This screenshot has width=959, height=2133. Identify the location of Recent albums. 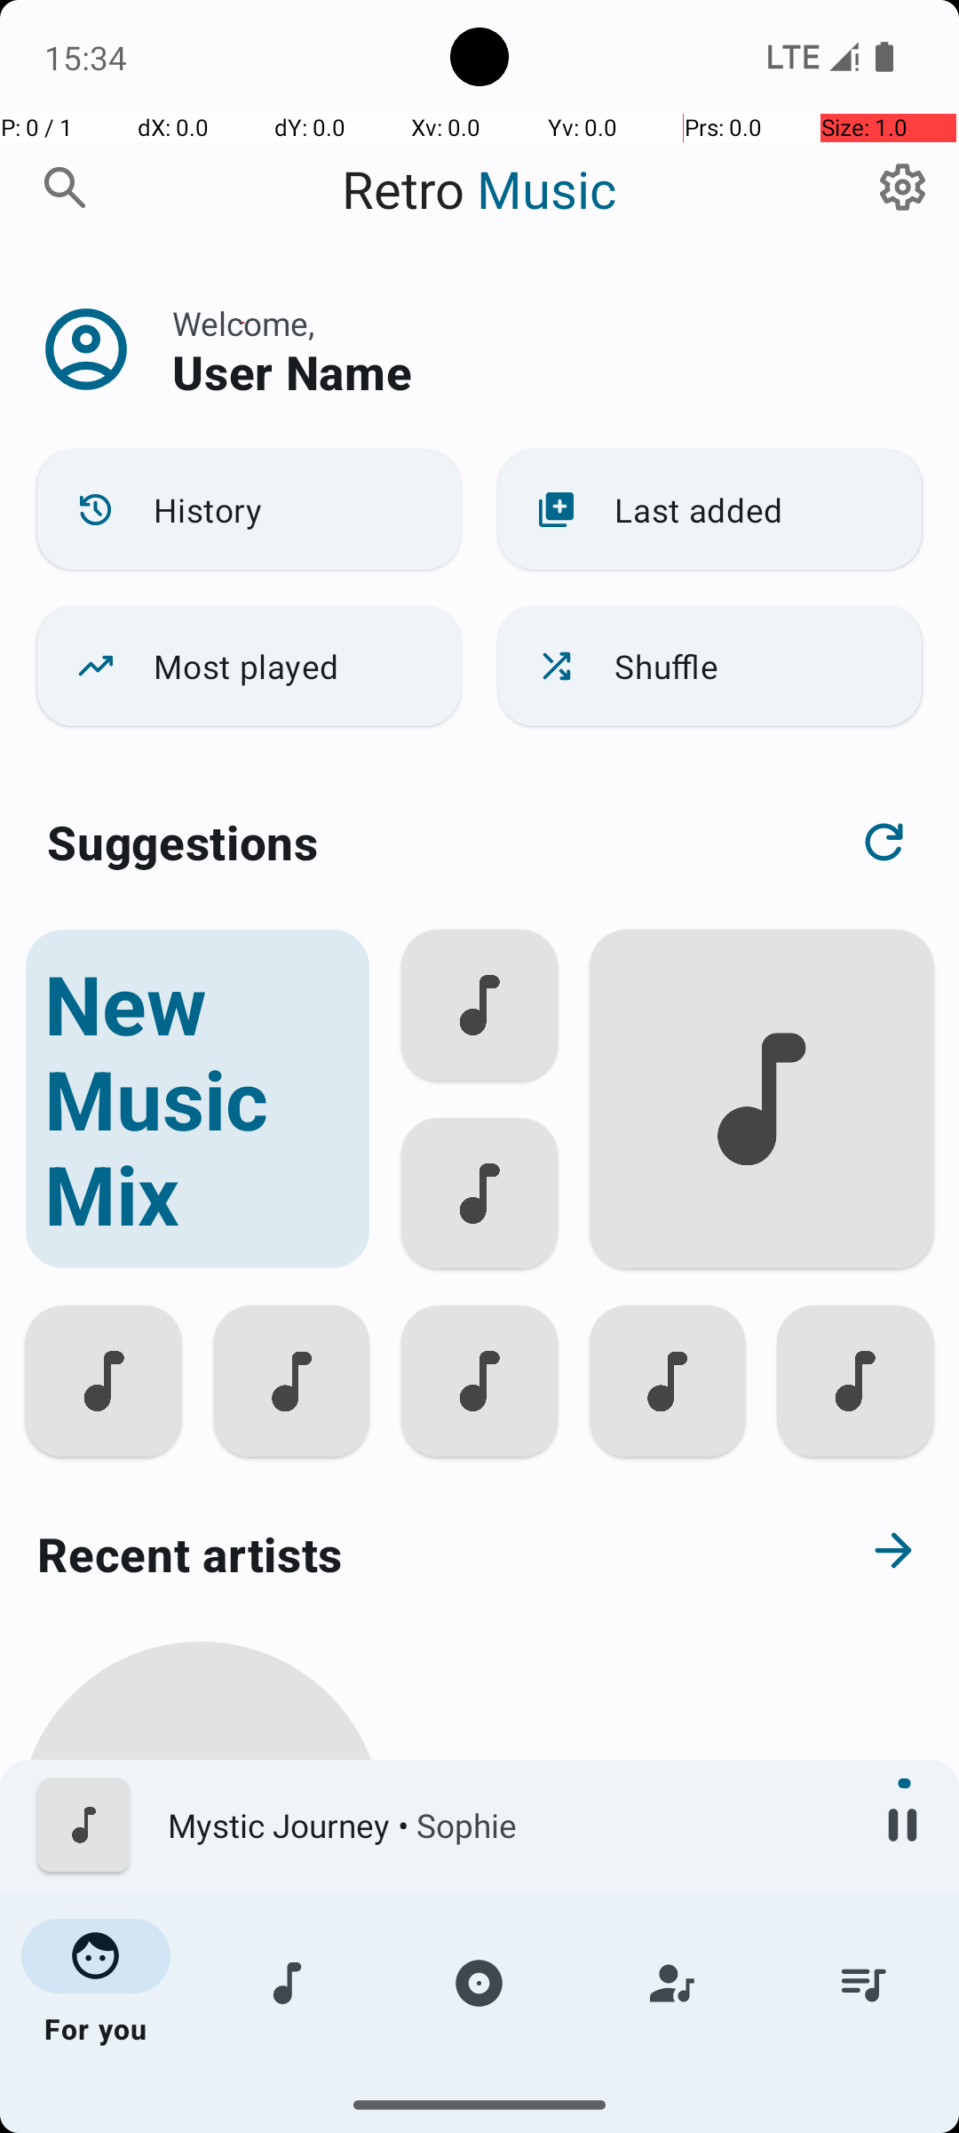
(414, 2119).